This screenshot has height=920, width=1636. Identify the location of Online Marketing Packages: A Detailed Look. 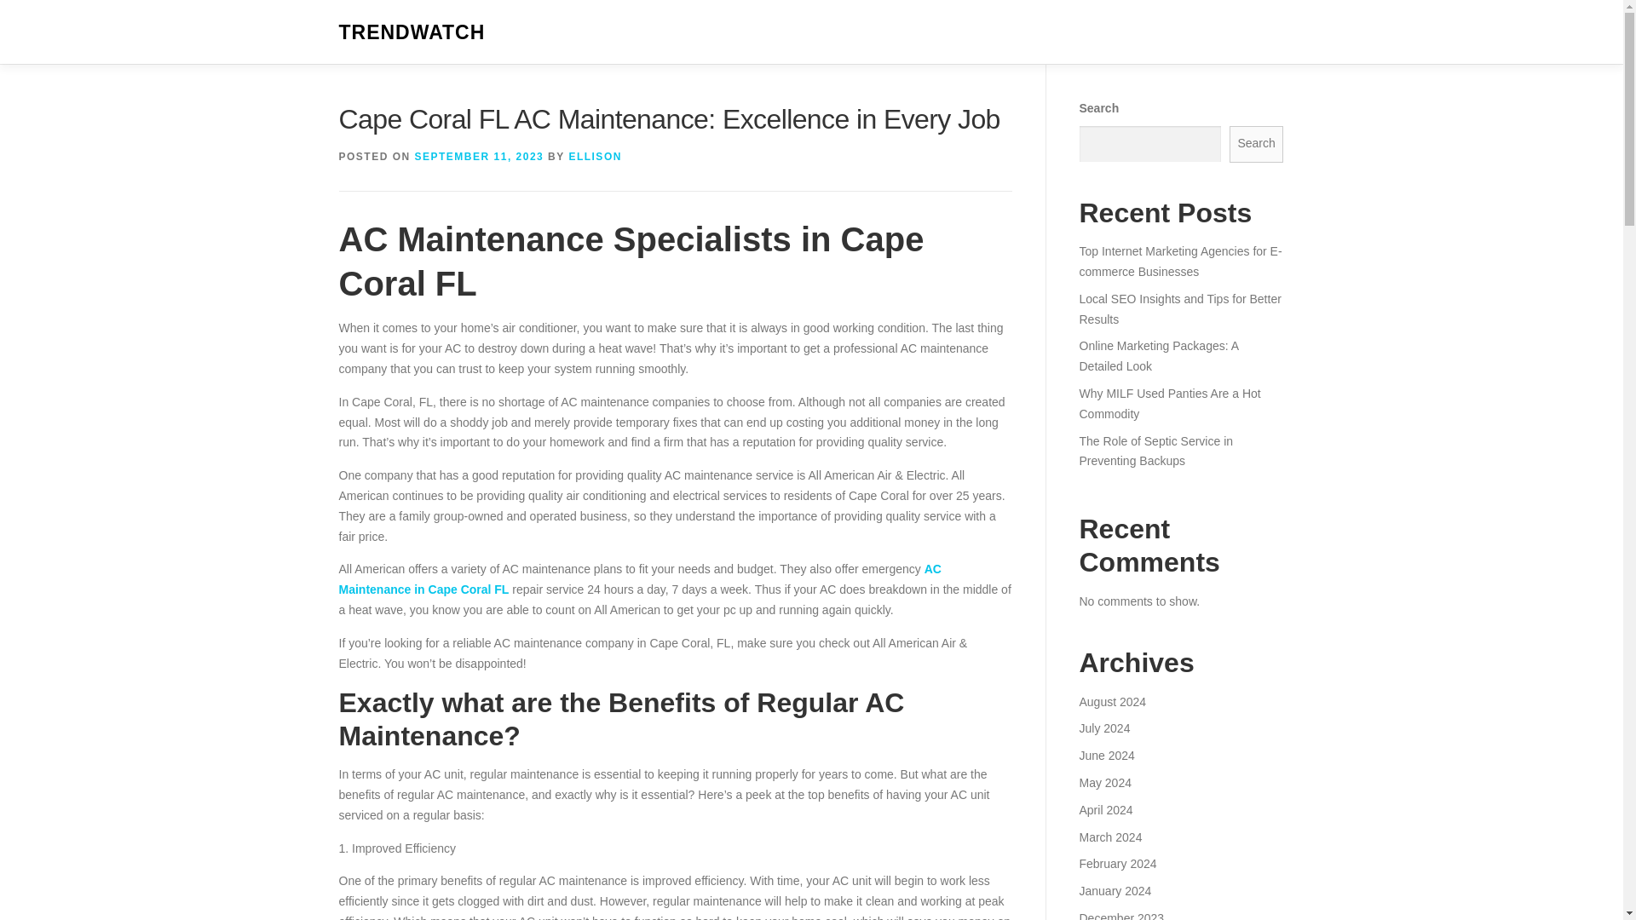
(1158, 356).